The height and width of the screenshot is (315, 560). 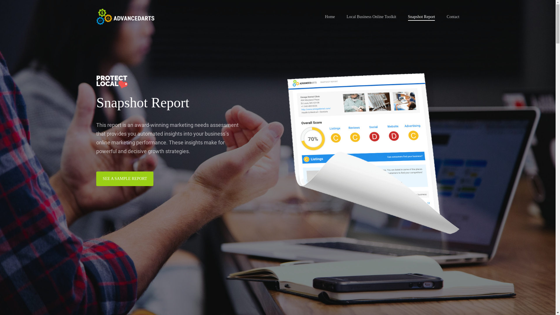 I want to click on Contact, so click(x=453, y=17).